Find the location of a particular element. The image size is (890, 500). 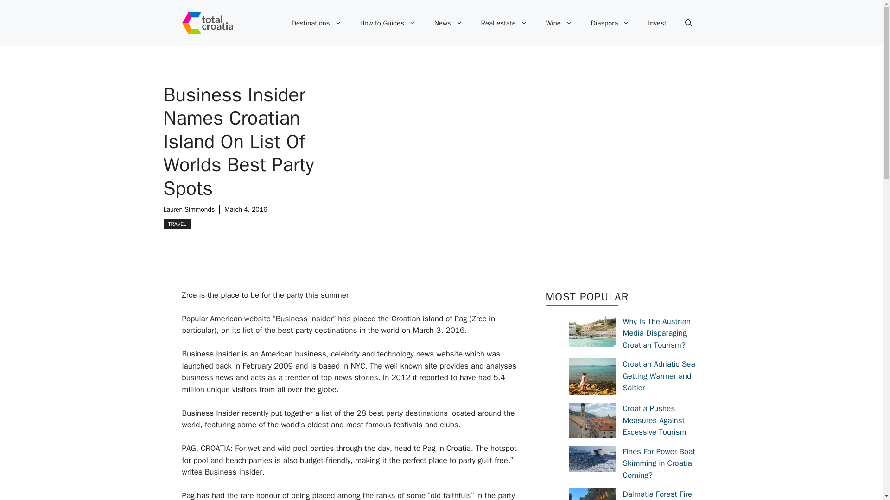

Destinations is located at coordinates (316, 23).